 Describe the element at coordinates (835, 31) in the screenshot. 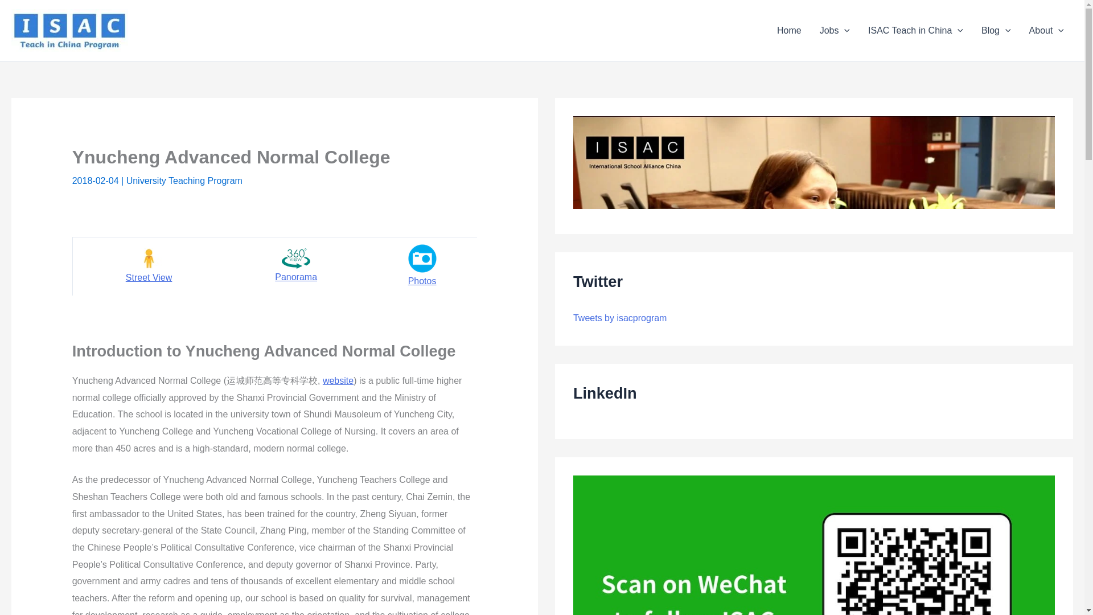

I see `Jobs` at that location.